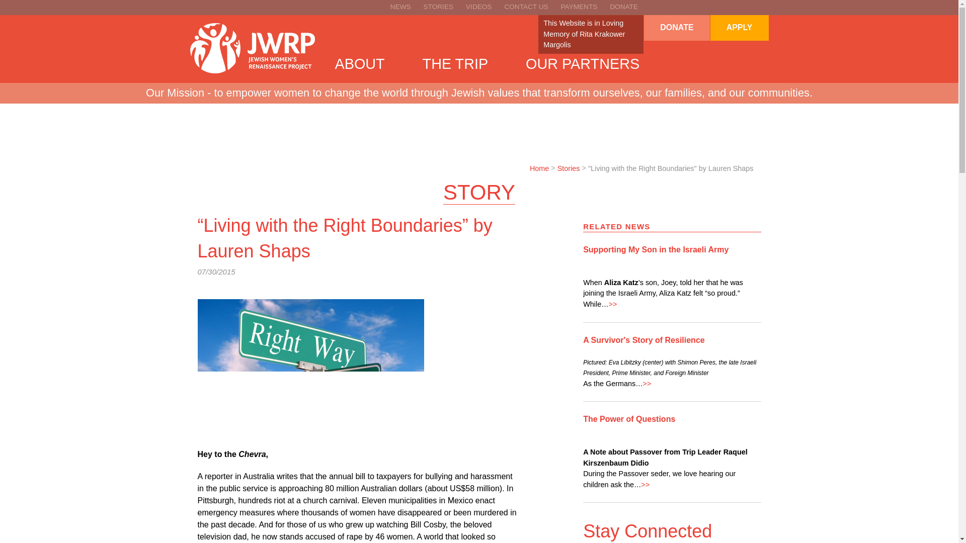  I want to click on CONTACT US, so click(526, 7).